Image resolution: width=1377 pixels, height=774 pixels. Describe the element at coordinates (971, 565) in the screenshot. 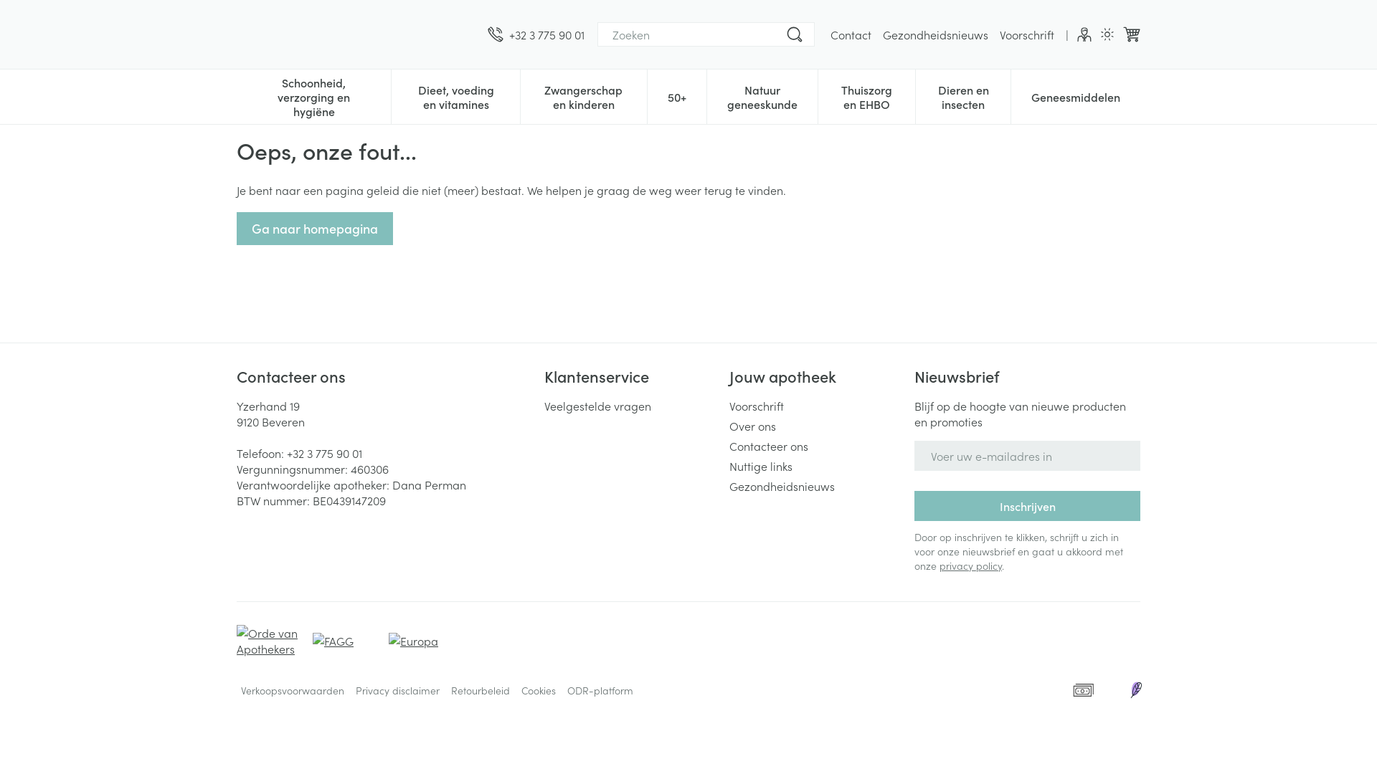

I see `privacy policy` at that location.